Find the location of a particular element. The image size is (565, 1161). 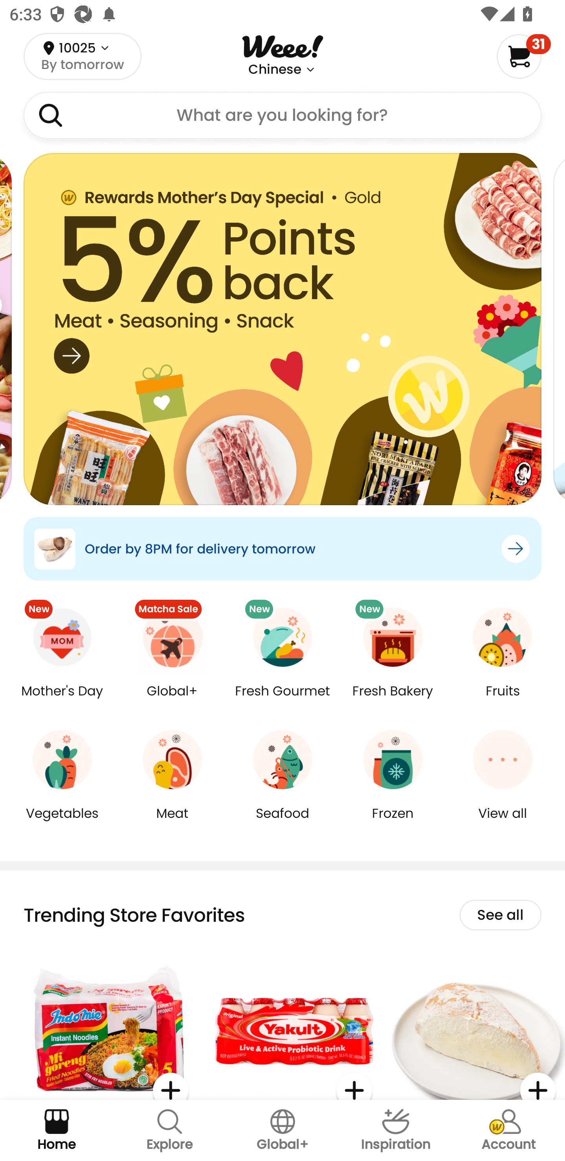

Fruits is located at coordinates (503, 701).